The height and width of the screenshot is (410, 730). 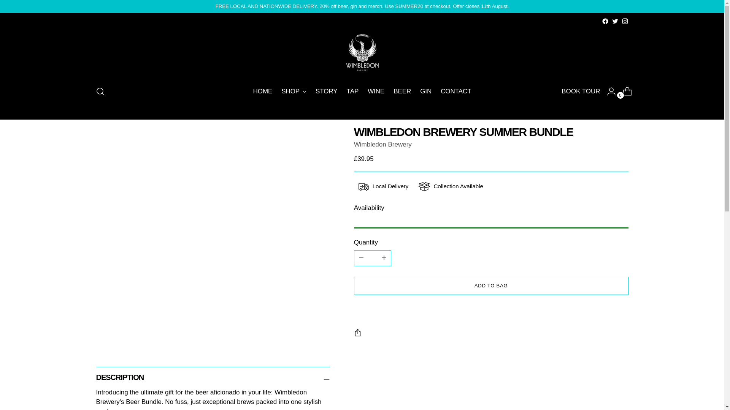 I want to click on Wimbledon Brewery on Facebook, so click(x=326, y=91).